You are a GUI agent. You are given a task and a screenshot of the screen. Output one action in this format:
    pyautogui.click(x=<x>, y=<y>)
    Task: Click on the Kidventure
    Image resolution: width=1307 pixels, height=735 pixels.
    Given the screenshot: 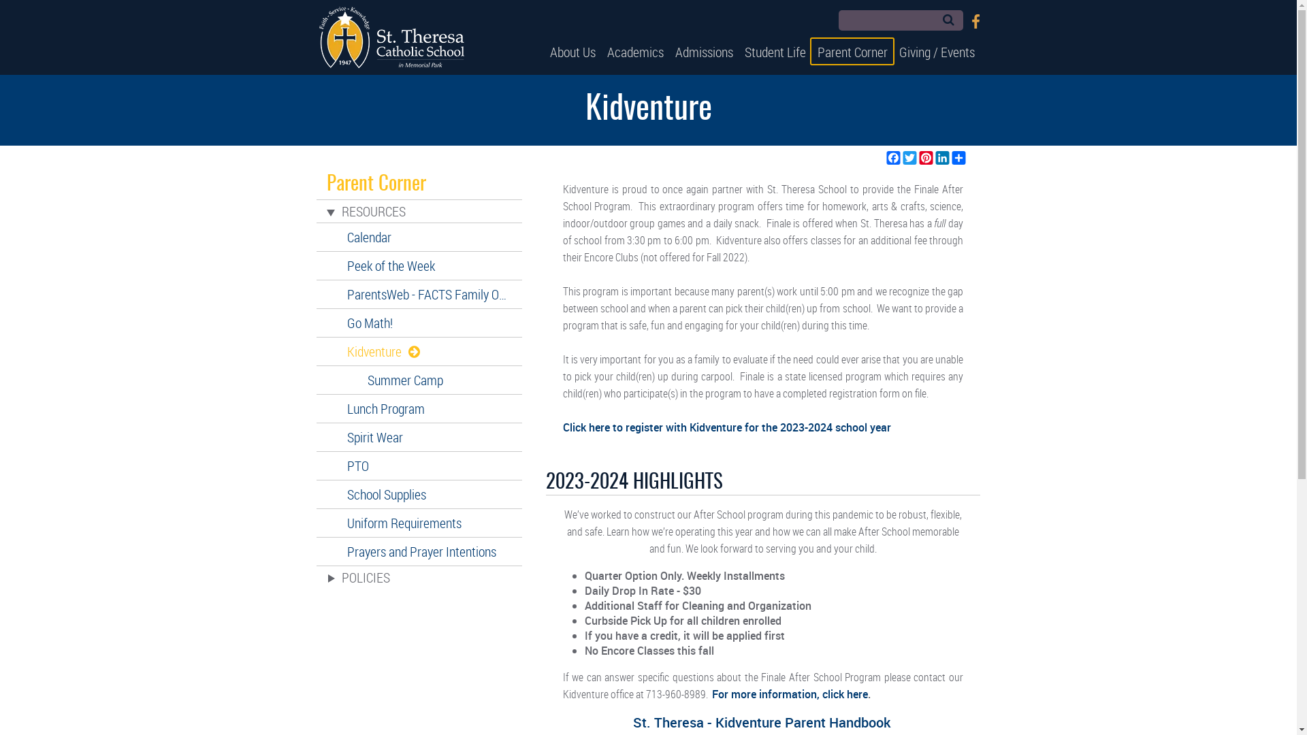 What is the action you would take?
    pyautogui.click(x=419, y=351)
    